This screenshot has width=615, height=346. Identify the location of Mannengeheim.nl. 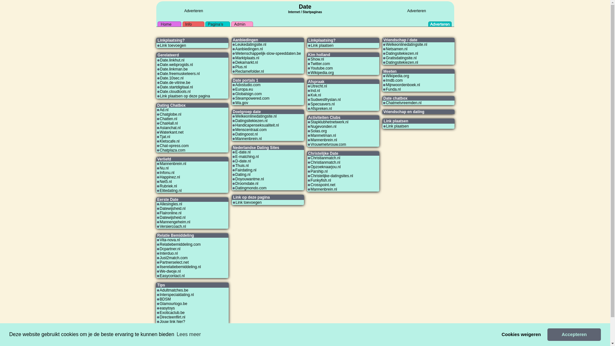
(175, 222).